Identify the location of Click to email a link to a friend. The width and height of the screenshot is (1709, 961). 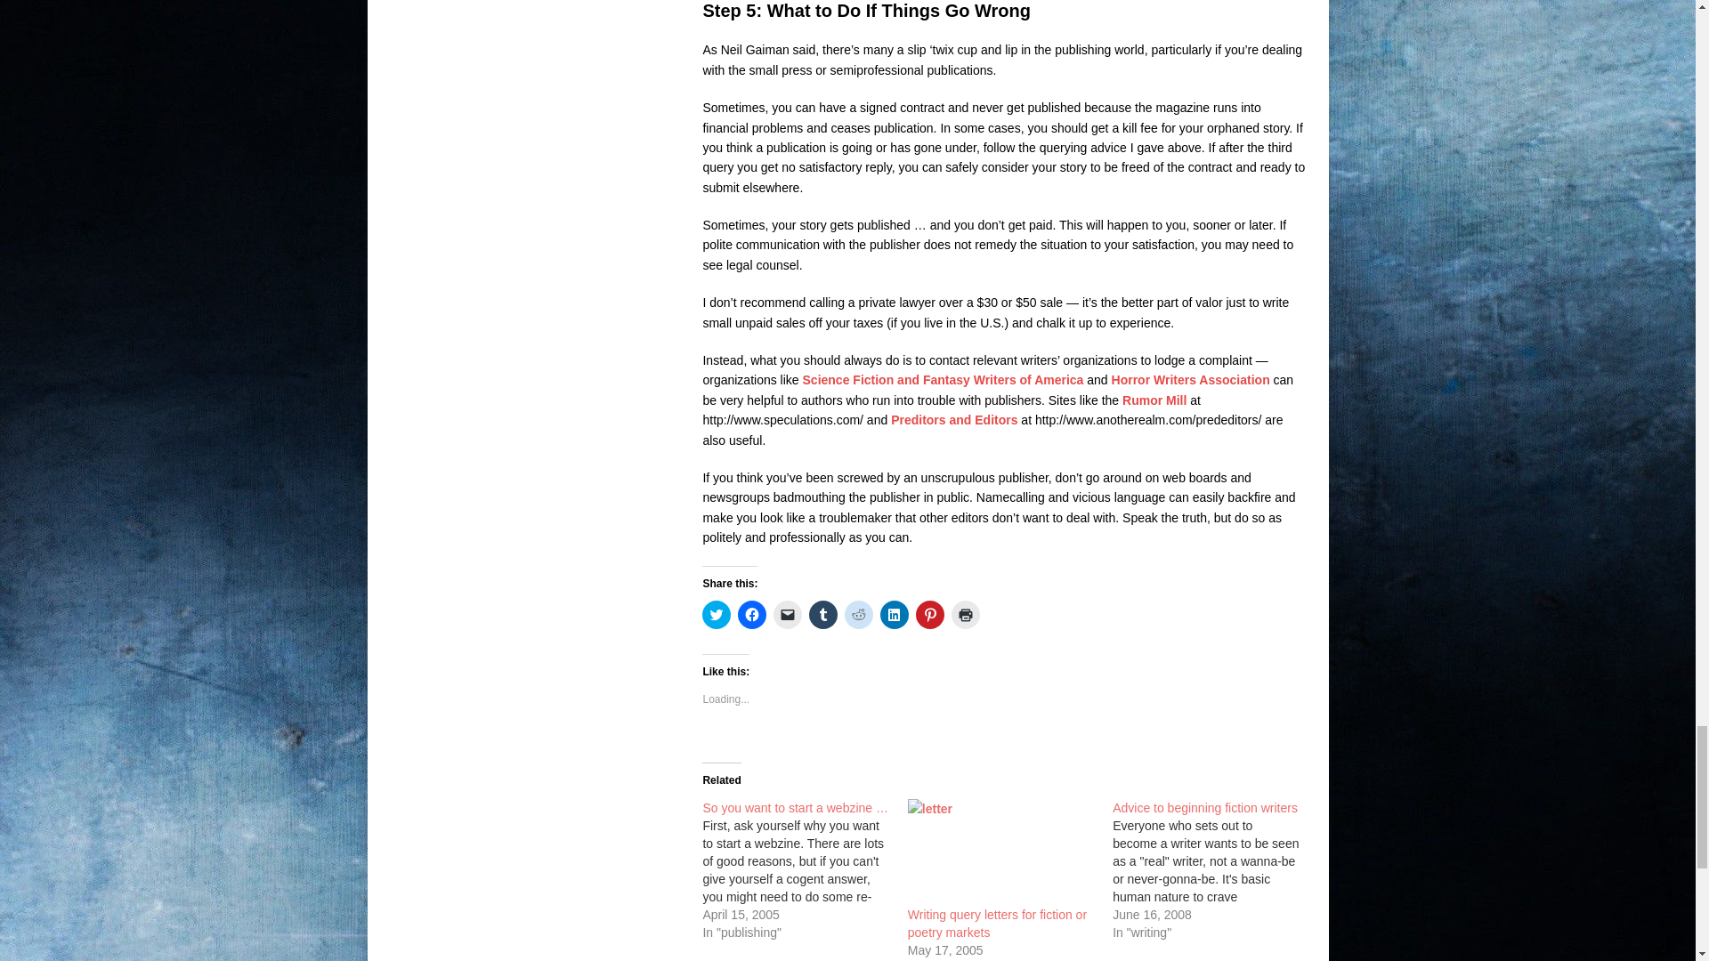
(787, 615).